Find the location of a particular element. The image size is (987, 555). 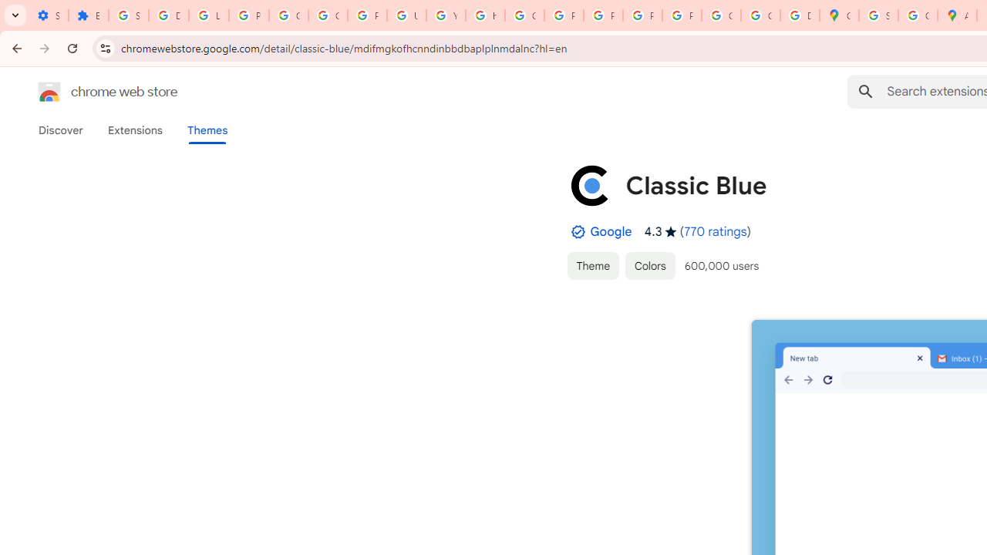

Sign in - Google Accounts is located at coordinates (878, 15).